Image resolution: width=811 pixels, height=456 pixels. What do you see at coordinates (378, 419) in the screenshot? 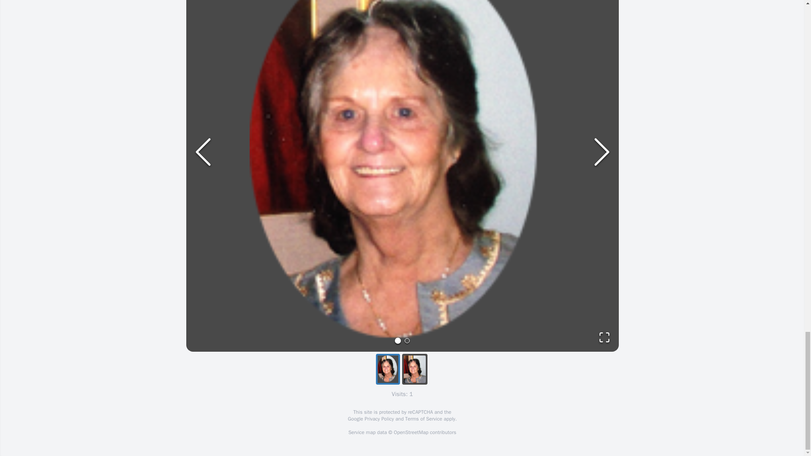
I see `Privacy Policy` at bounding box center [378, 419].